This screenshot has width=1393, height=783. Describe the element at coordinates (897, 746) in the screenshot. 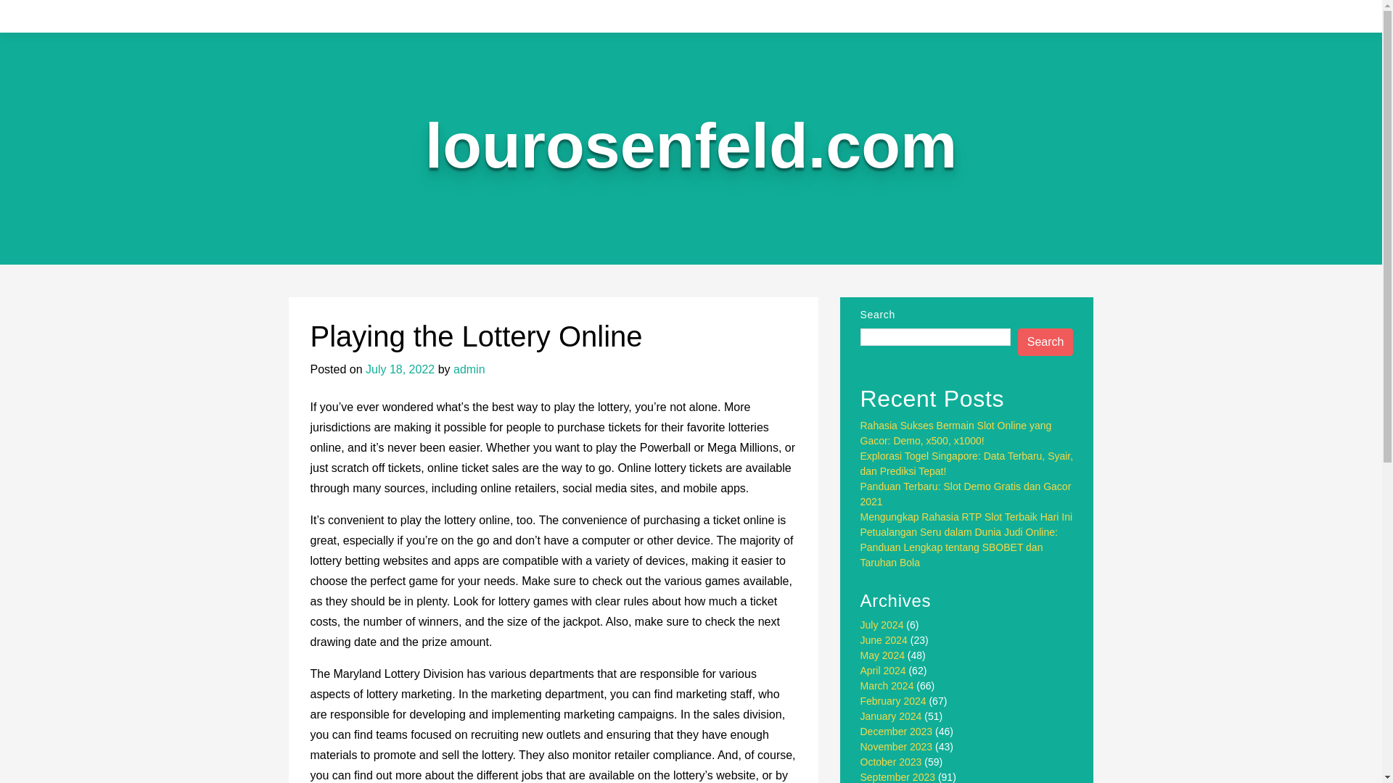

I see `November 2023` at that location.